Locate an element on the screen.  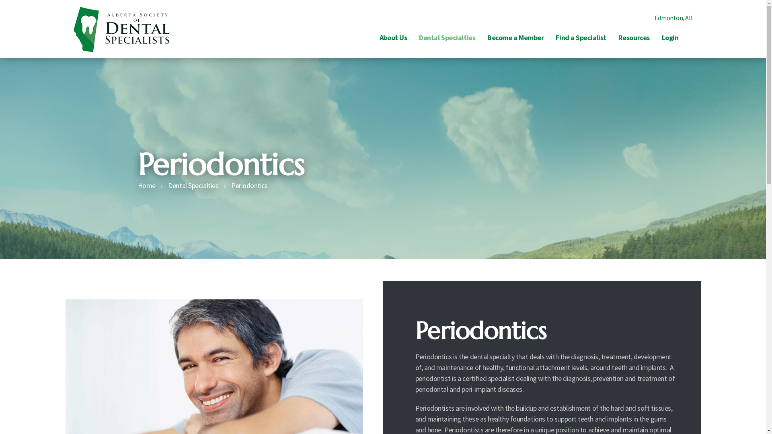
Periodontics is located at coordinates (249, 186).